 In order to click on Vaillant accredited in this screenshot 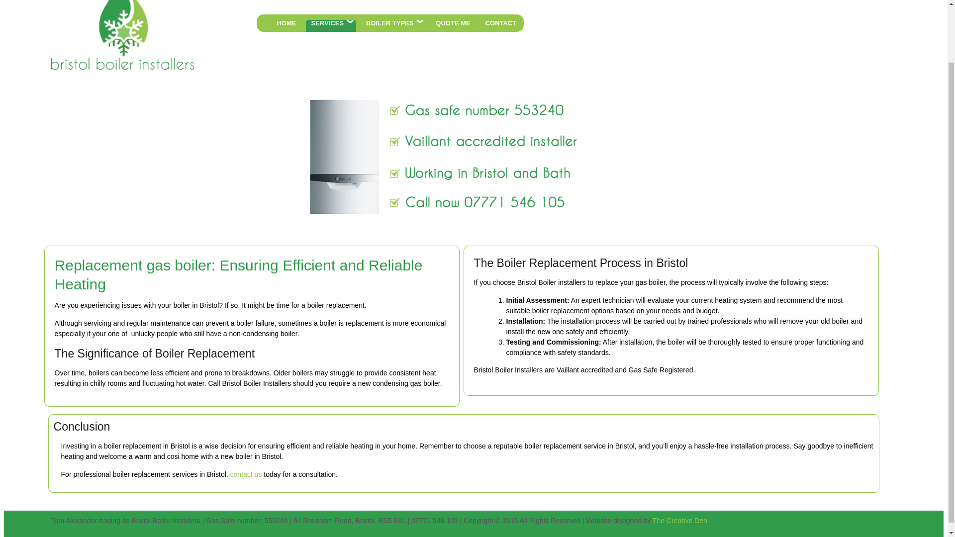, I will do `click(585, 369)`.